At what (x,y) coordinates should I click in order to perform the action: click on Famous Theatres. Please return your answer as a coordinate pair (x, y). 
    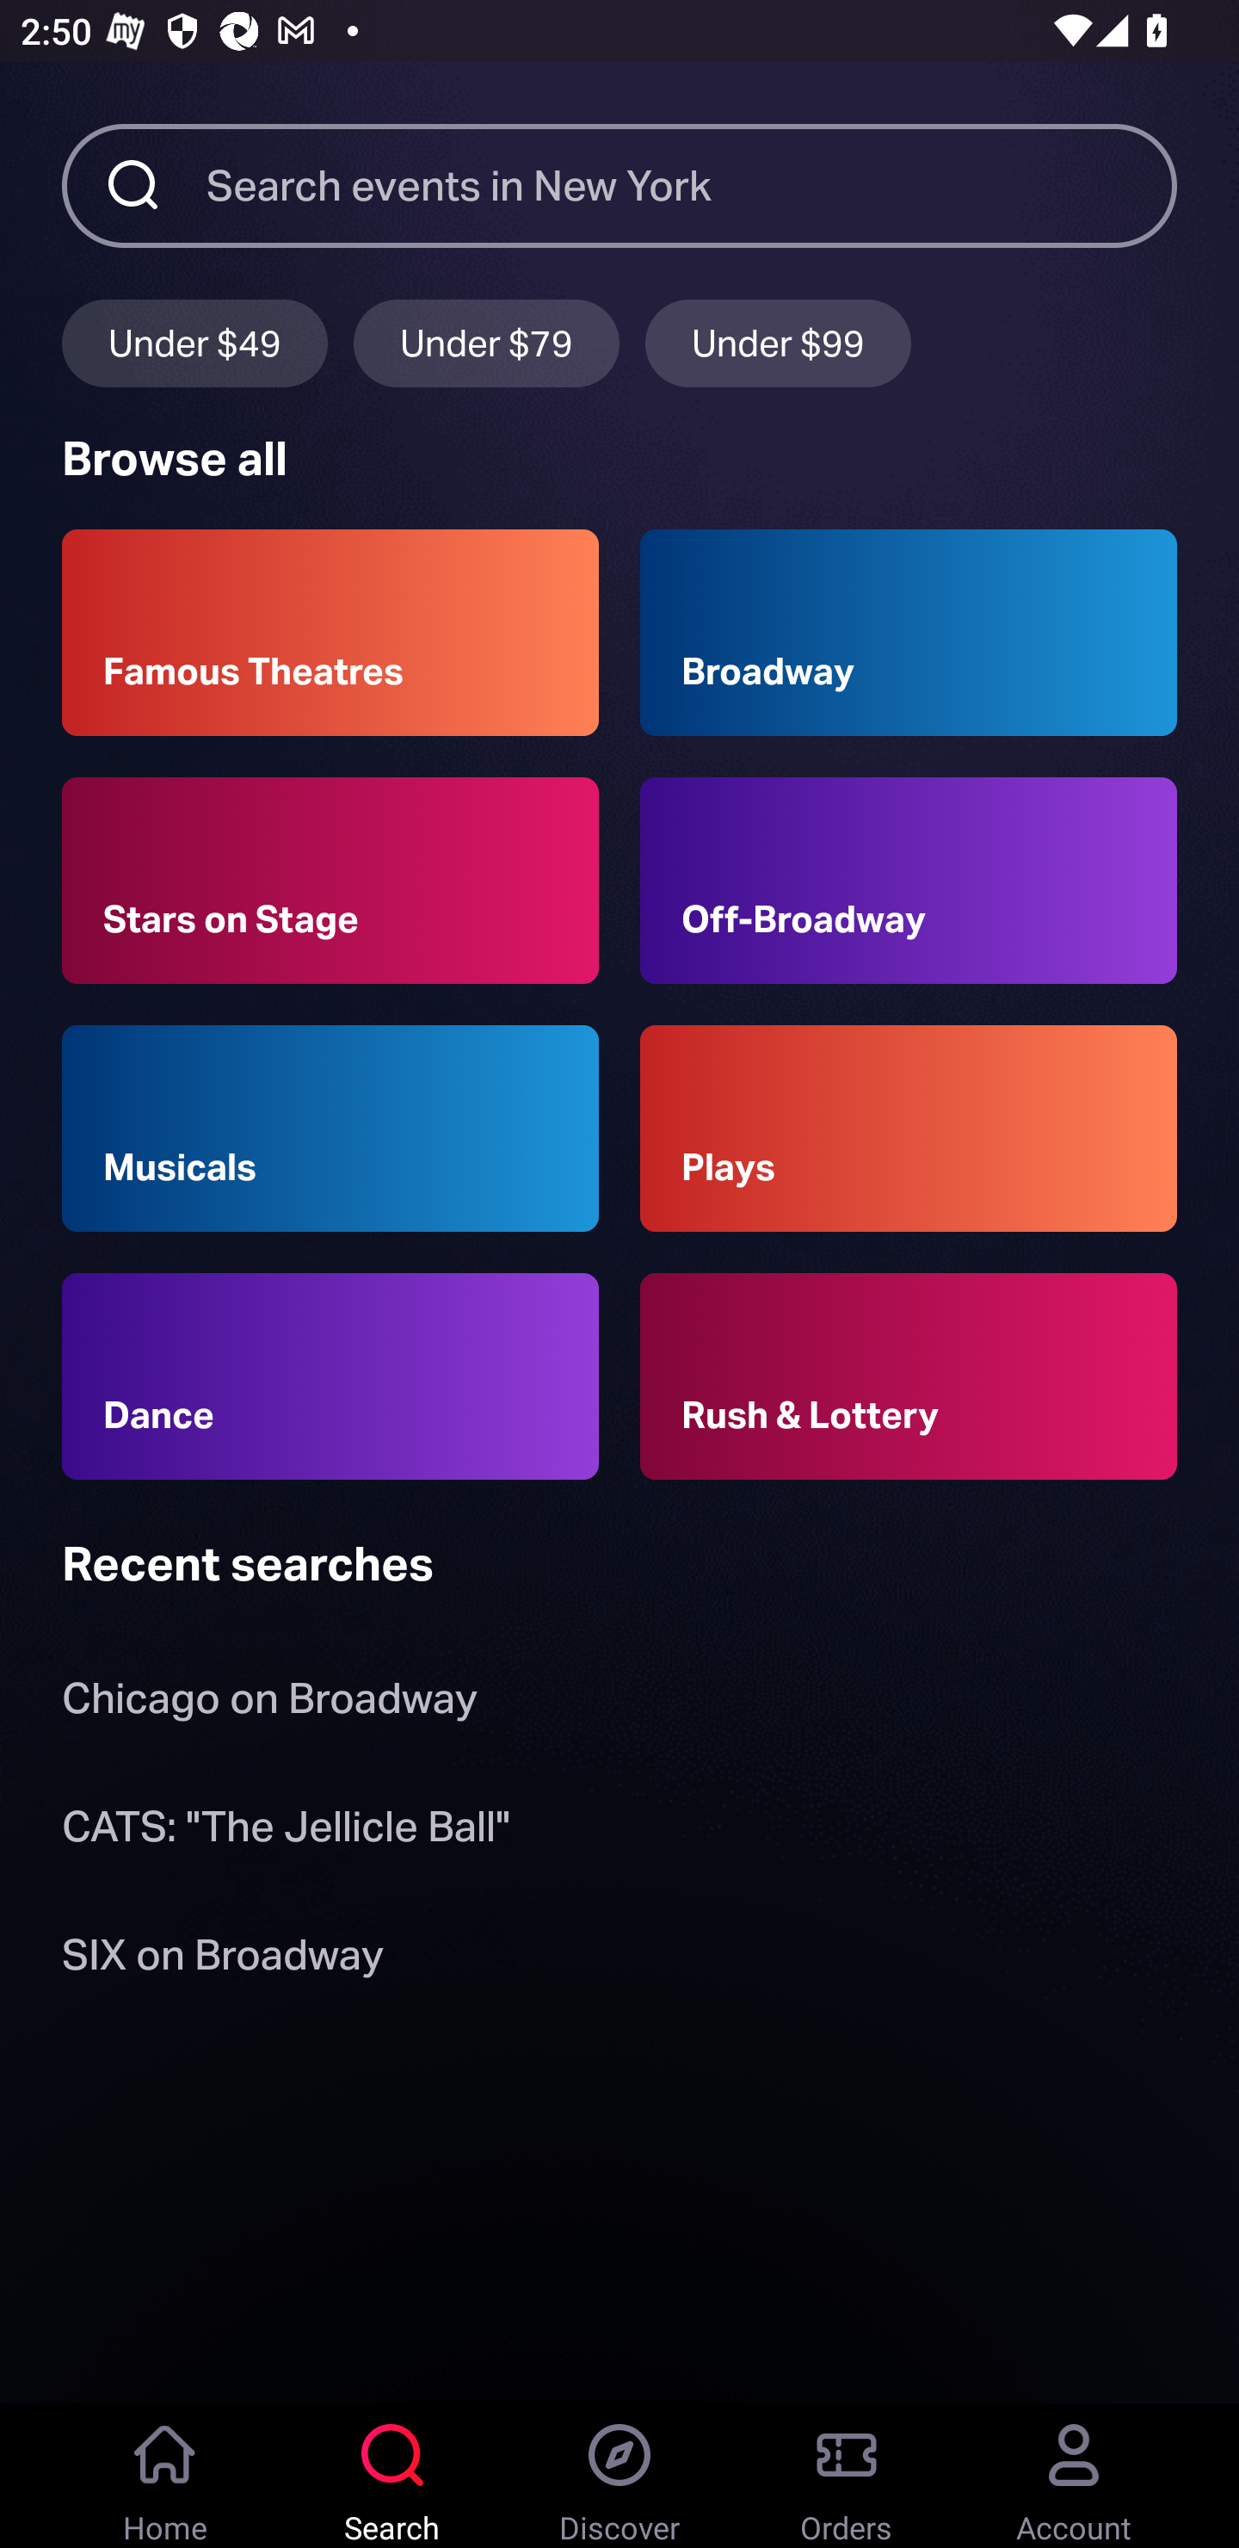
    Looking at the image, I should click on (330, 633).